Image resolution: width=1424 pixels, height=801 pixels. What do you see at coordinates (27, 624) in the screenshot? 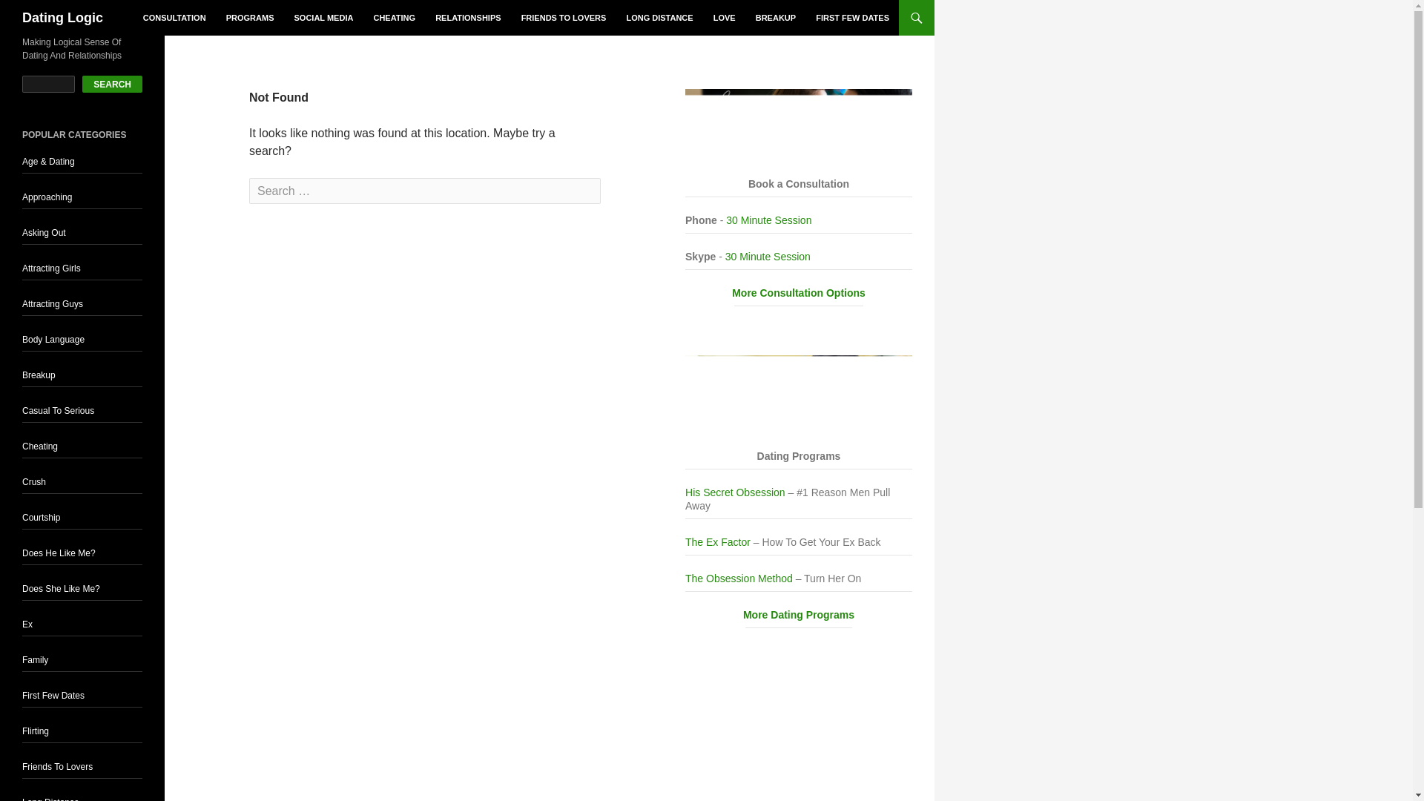
I see `Ex` at bounding box center [27, 624].